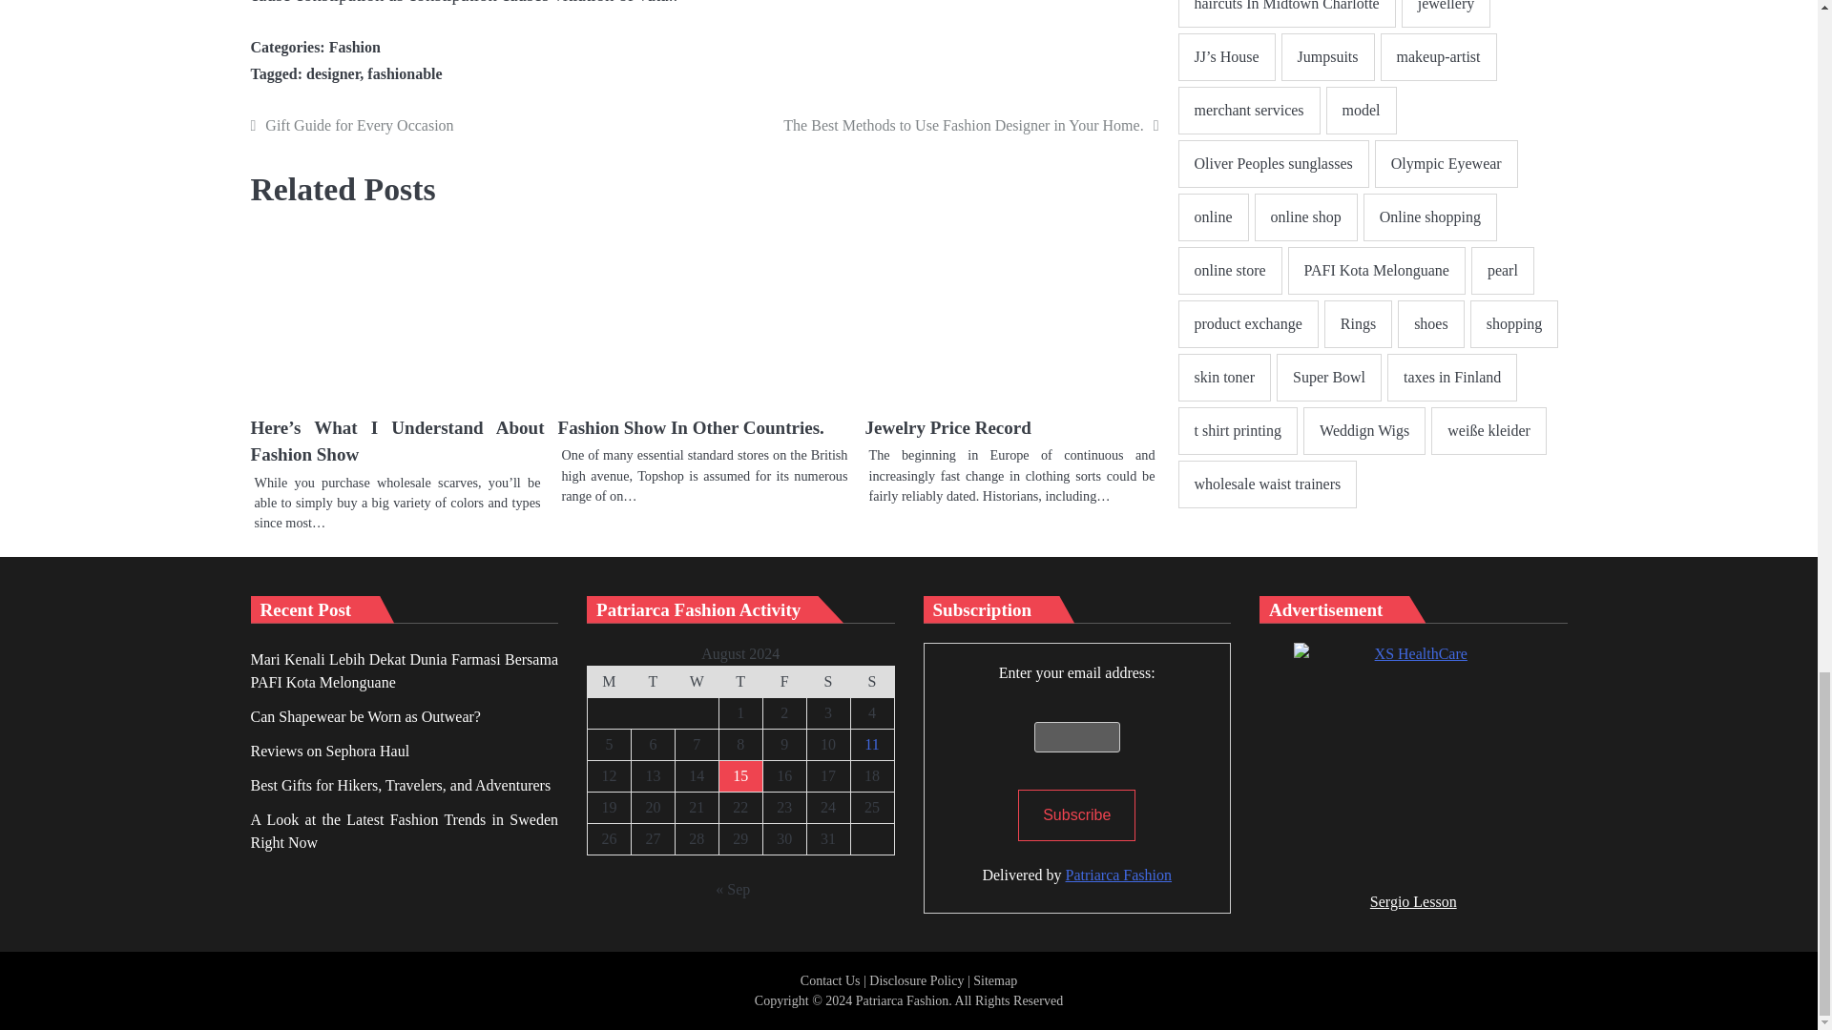  Describe the element at coordinates (783, 681) in the screenshot. I see `Friday` at that location.